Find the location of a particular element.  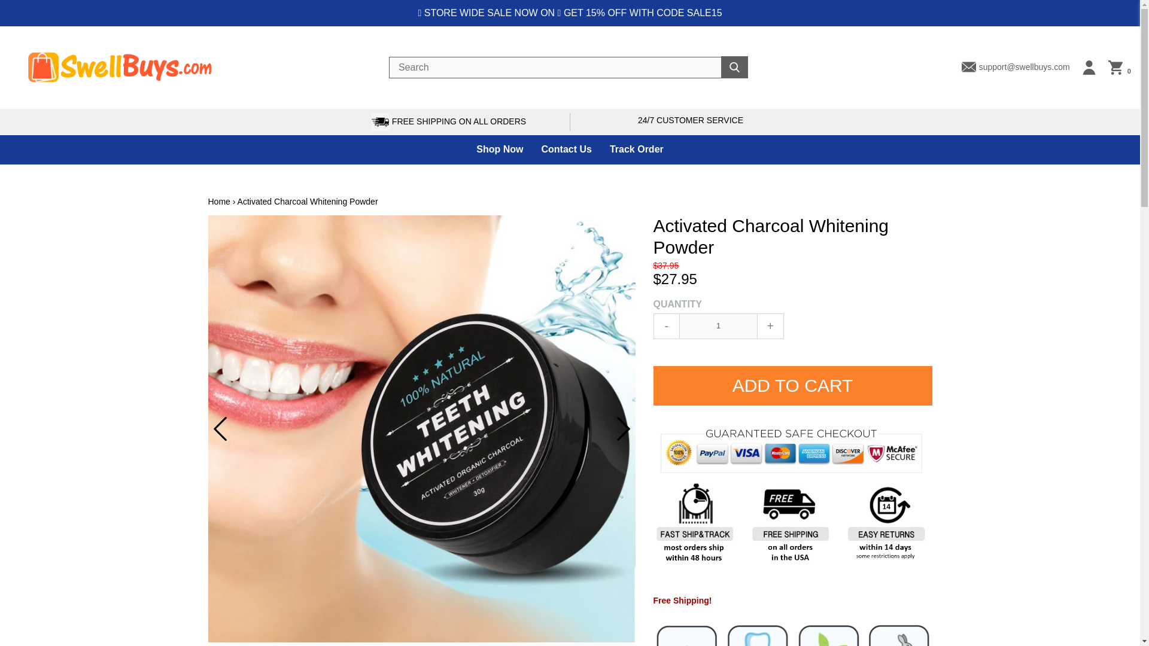

Contact Us is located at coordinates (566, 150).